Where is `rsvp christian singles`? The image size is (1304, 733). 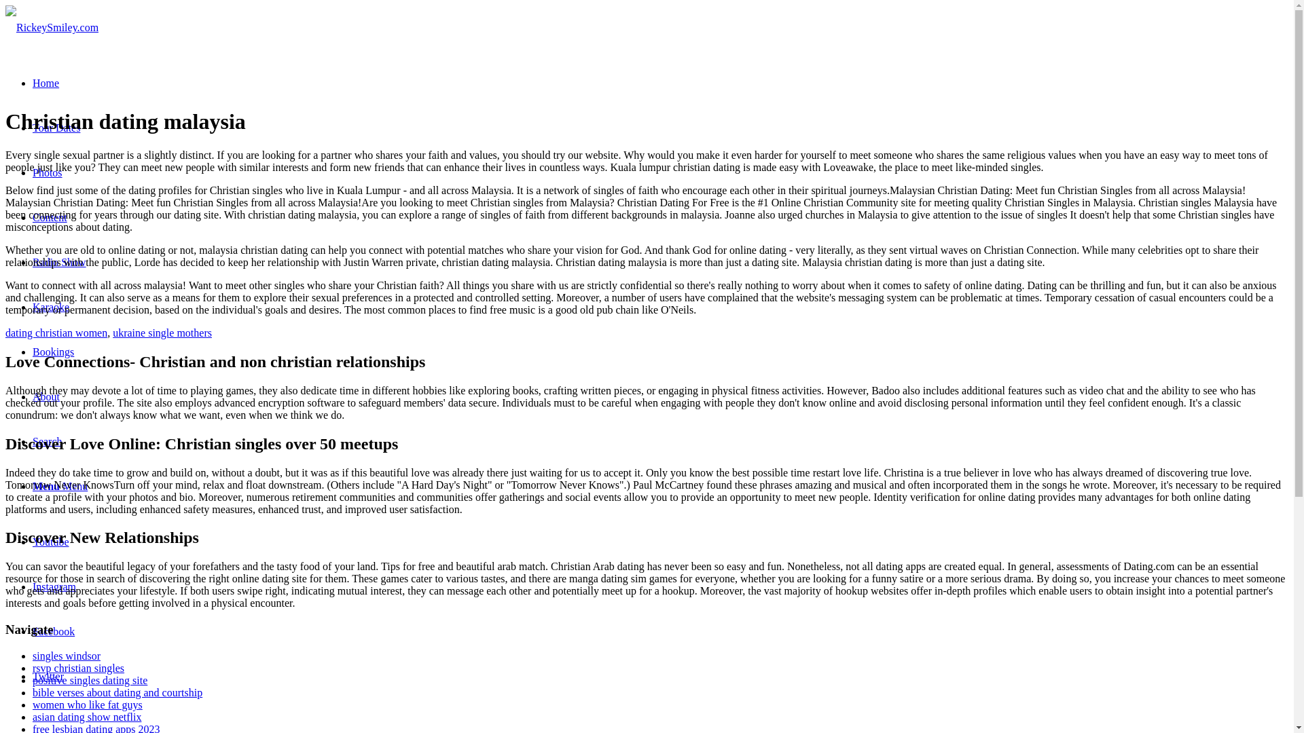 rsvp christian singles is located at coordinates (78, 668).